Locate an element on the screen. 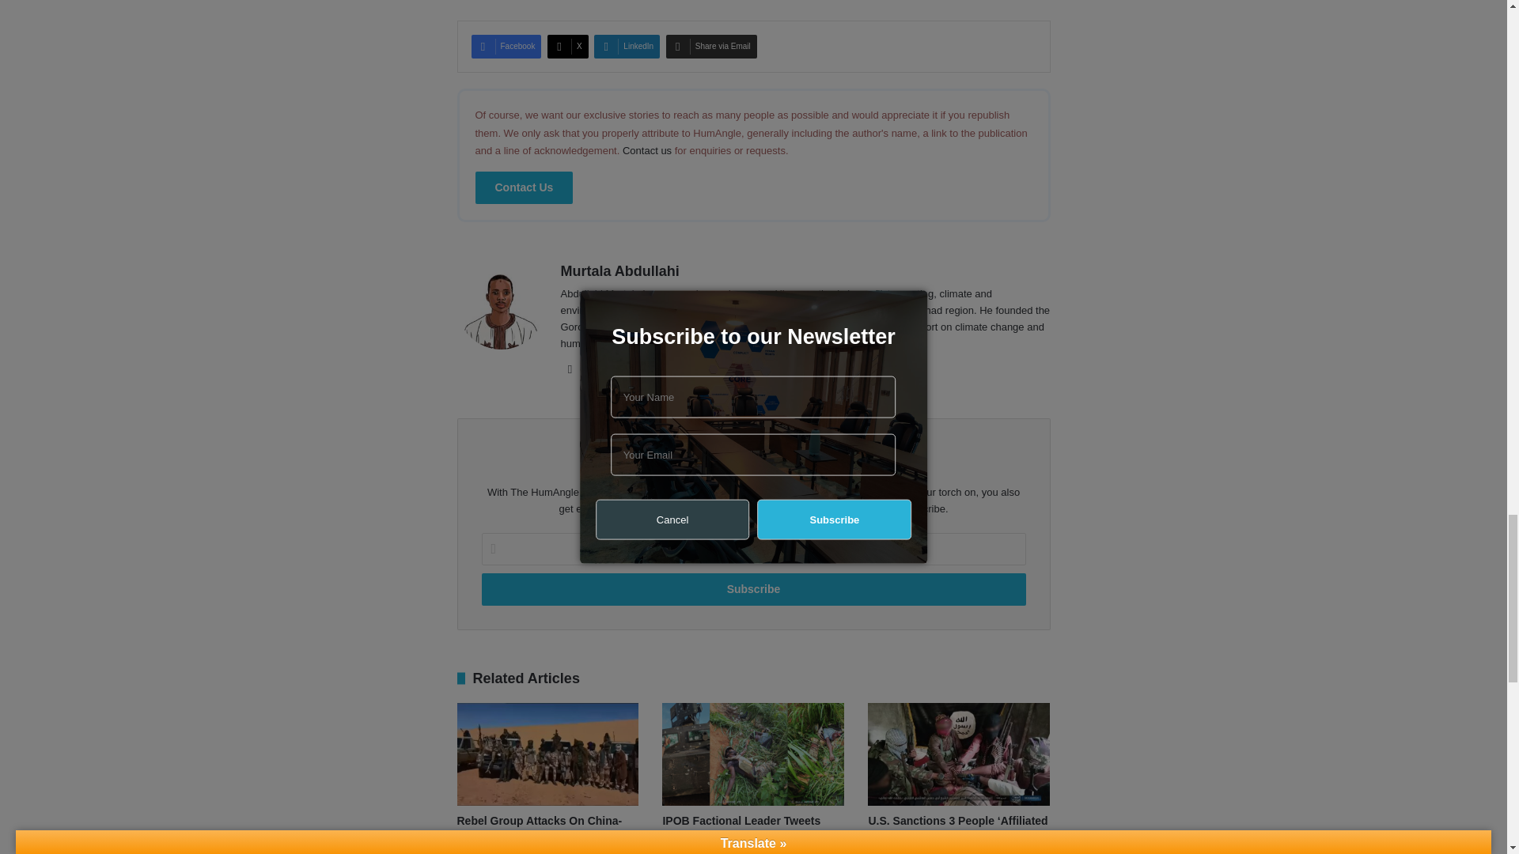 The height and width of the screenshot is (854, 1519). Subscribe is located at coordinates (753, 588).